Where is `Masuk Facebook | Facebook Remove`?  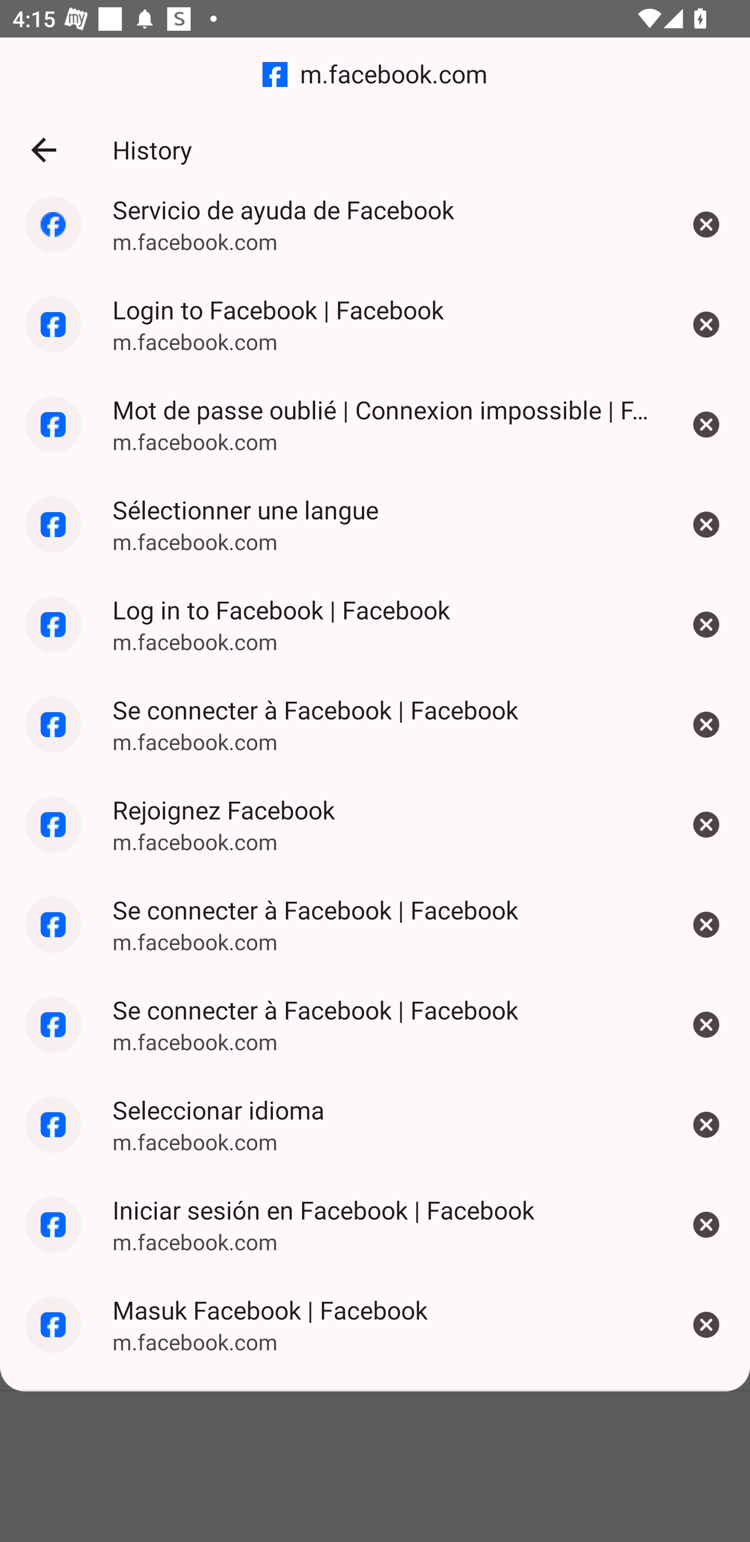 Masuk Facebook | Facebook Remove is located at coordinates (706, 1325).